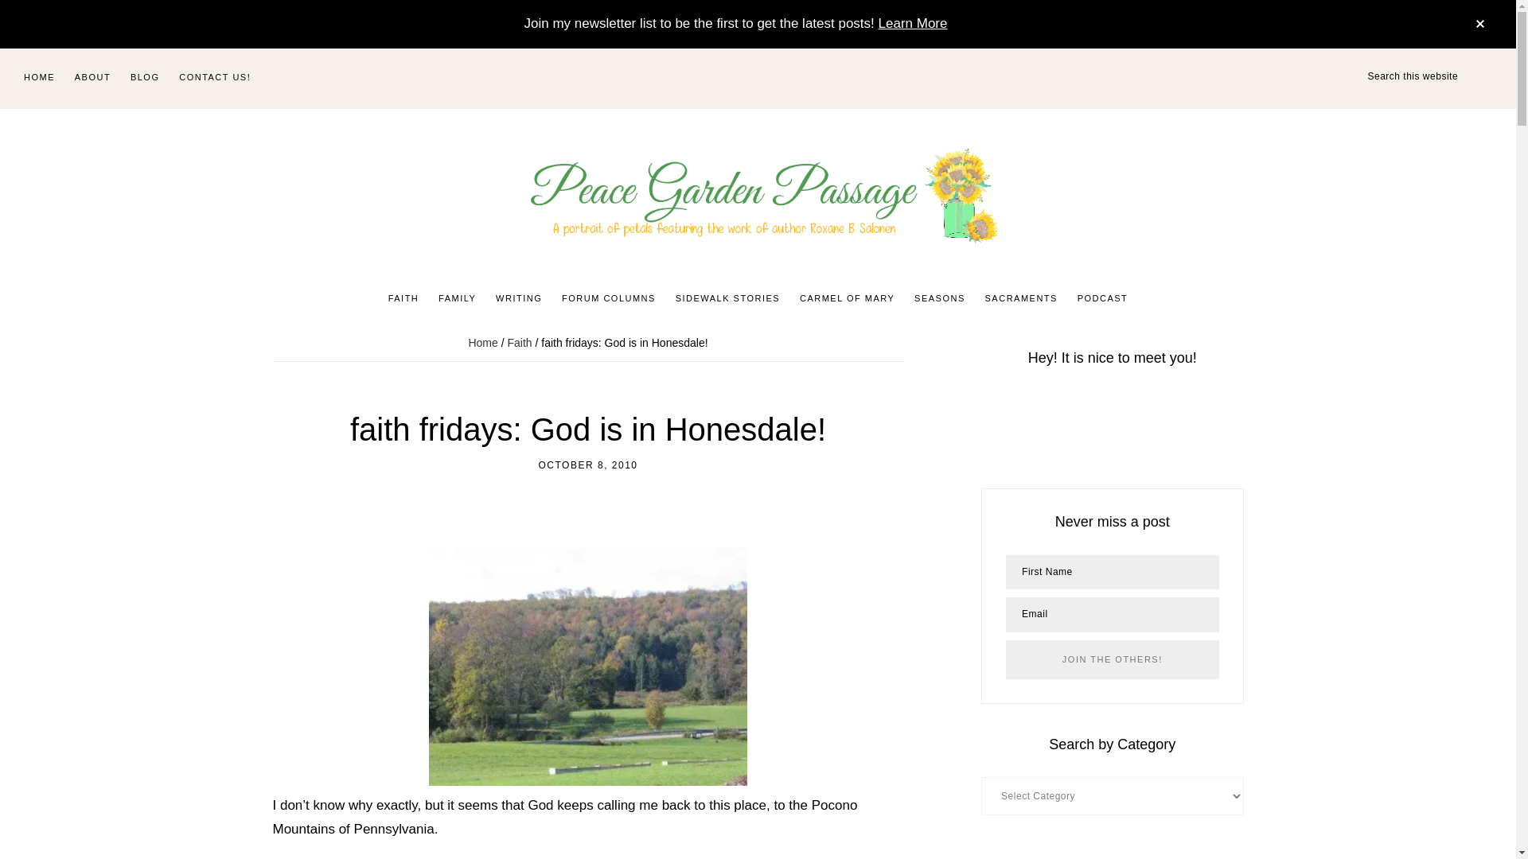 The image size is (1528, 859). I want to click on WRITING, so click(519, 299).